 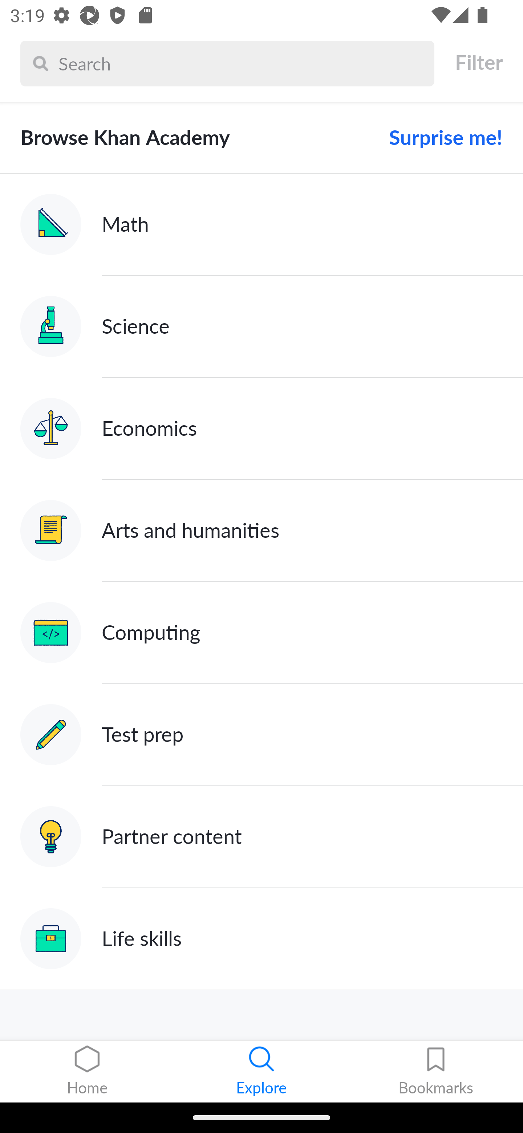 What do you see at coordinates (87, 1072) in the screenshot?
I see `Home` at bounding box center [87, 1072].